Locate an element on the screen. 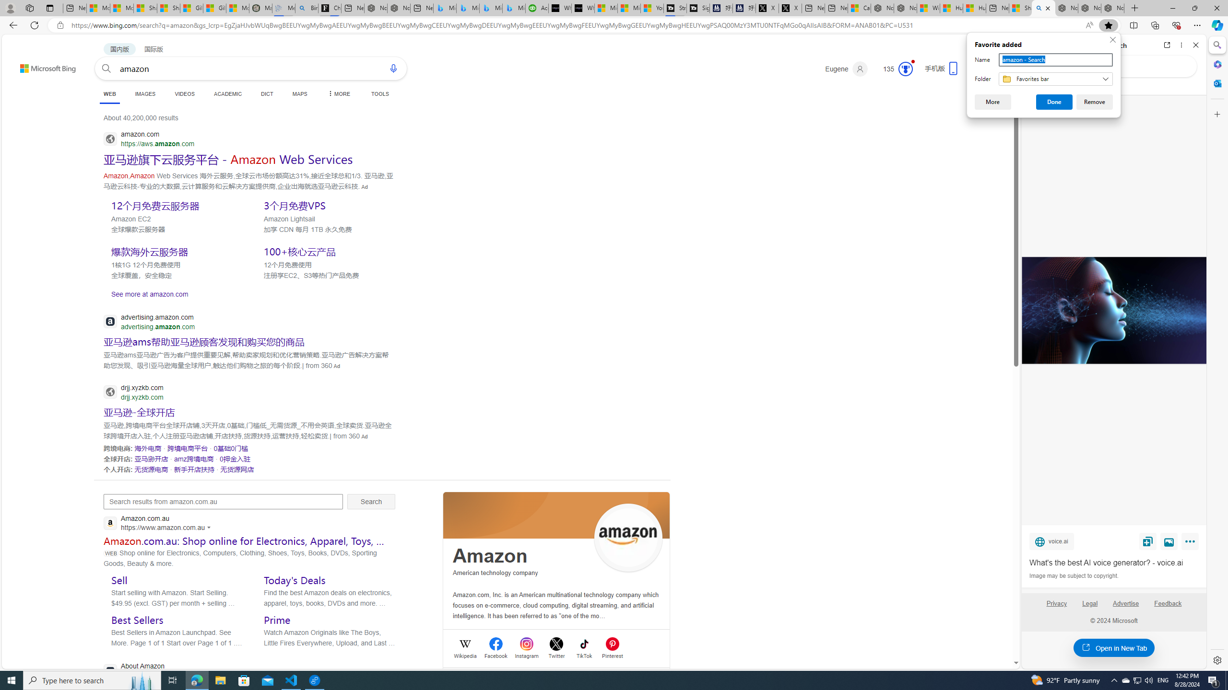 This screenshot has height=690, width=1228. SERP,5567 is located at coordinates (188, 448).